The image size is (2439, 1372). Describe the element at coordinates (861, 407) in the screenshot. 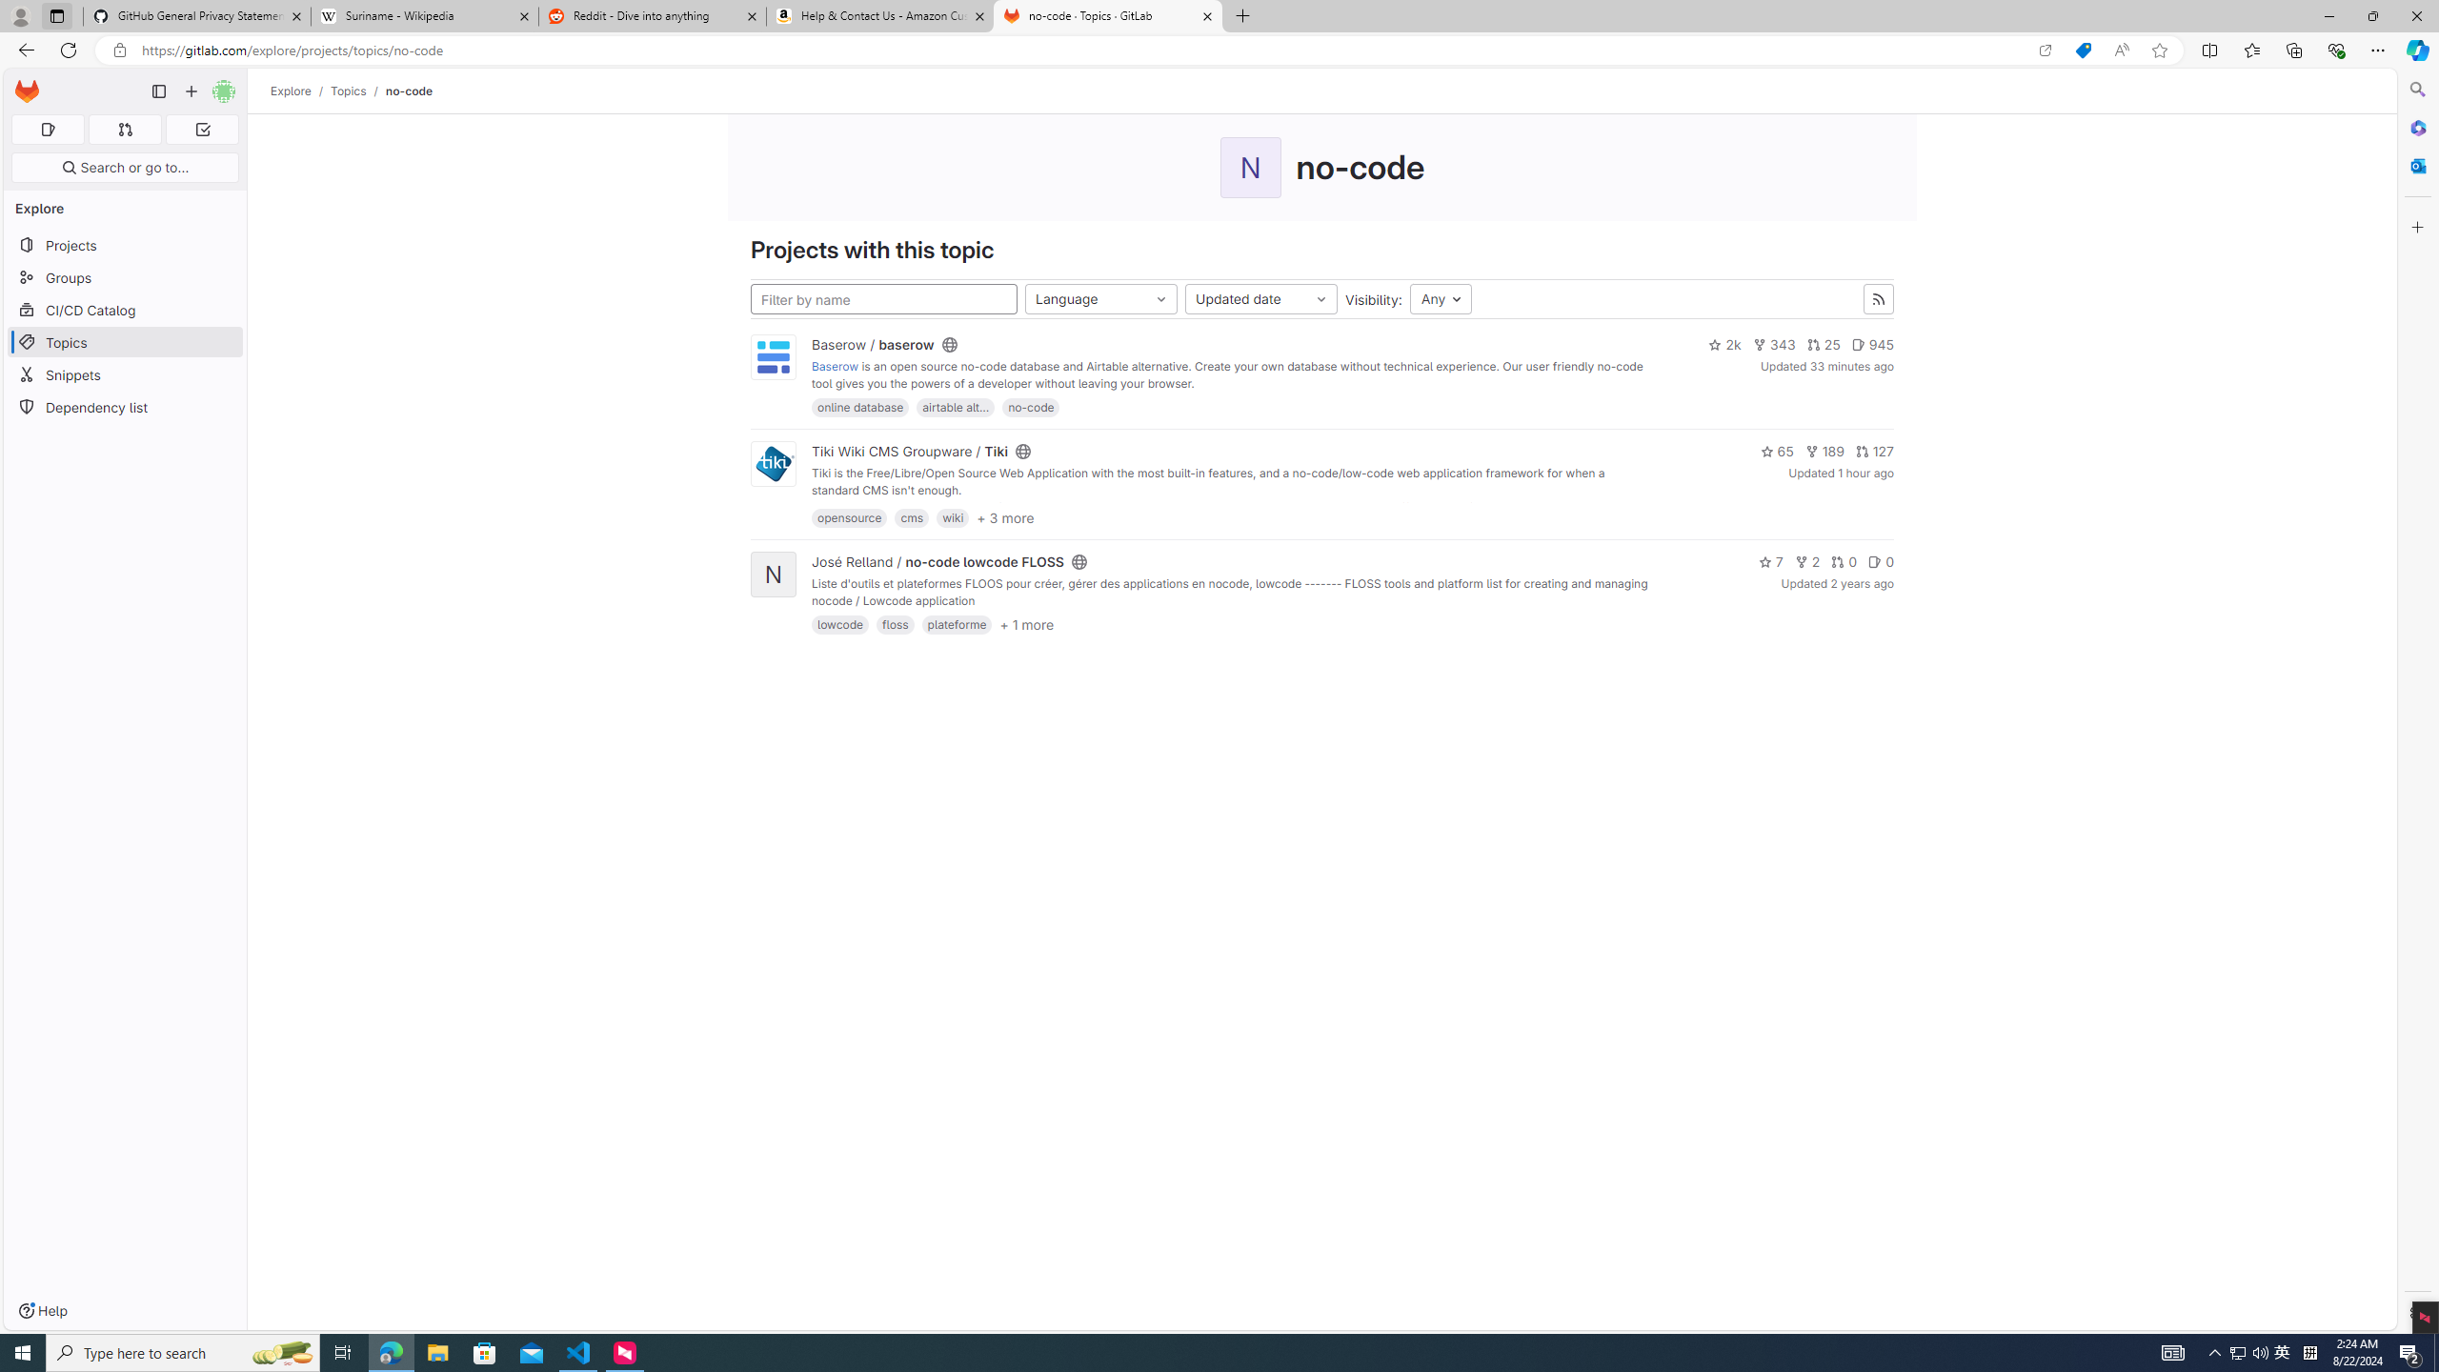

I see `online database` at that location.